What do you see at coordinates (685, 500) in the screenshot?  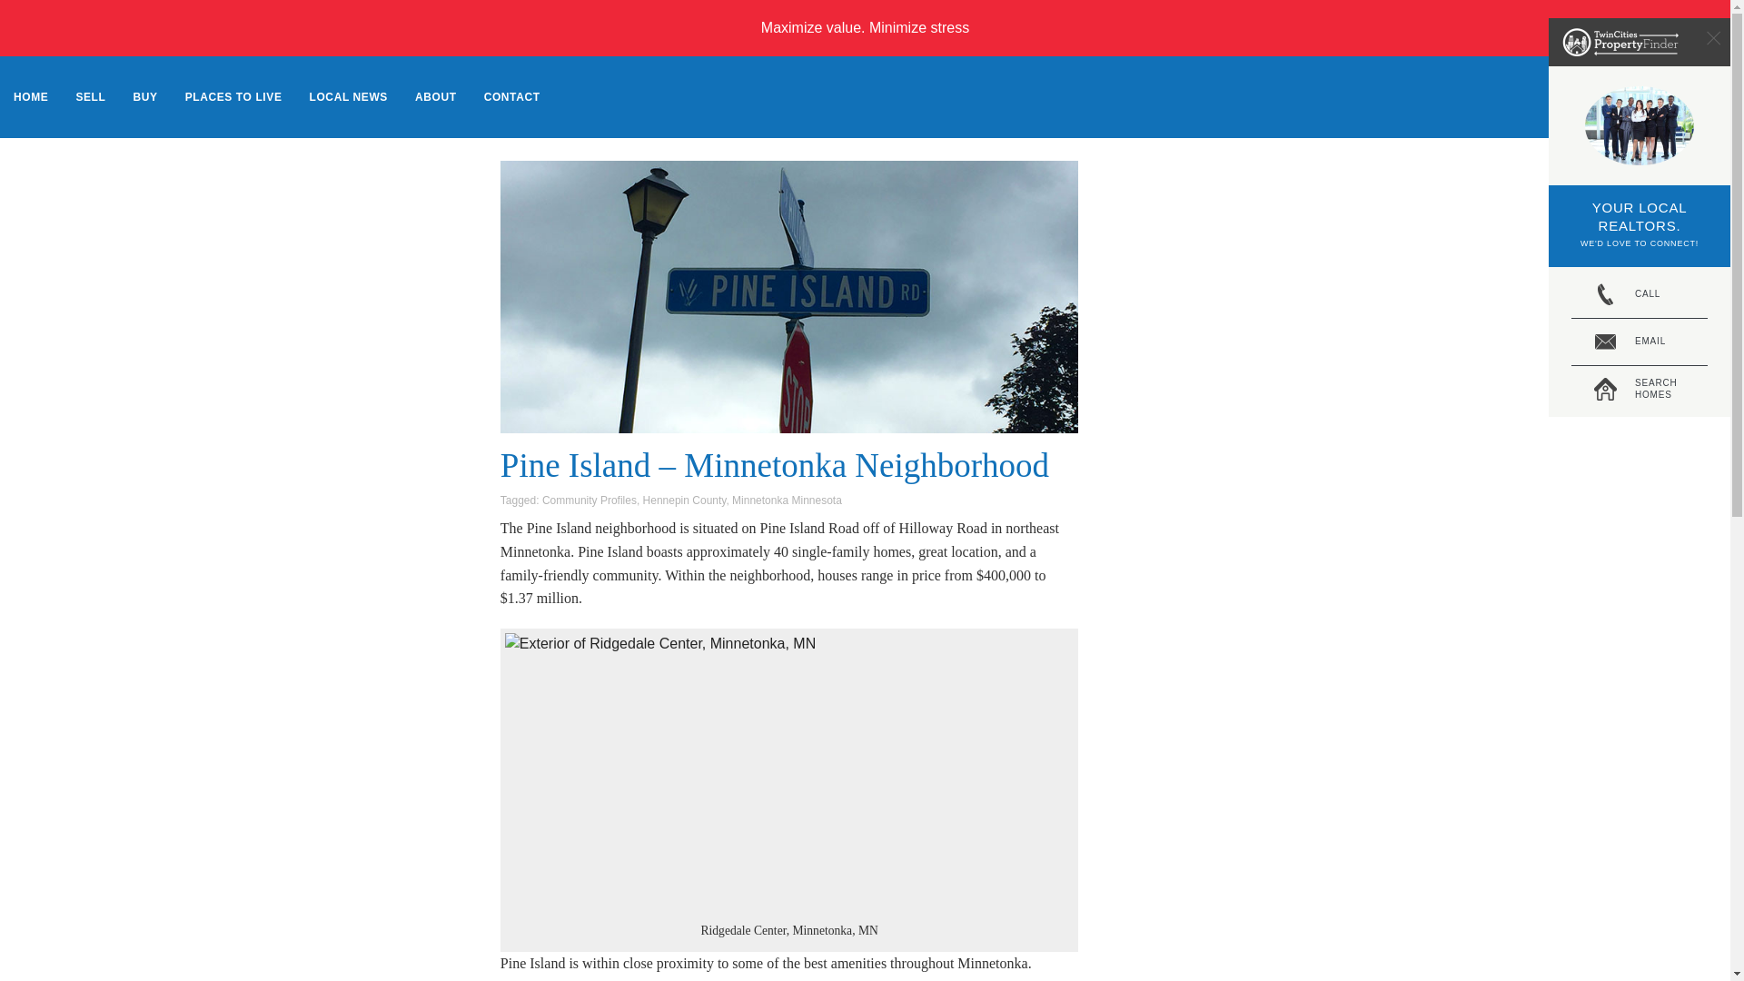 I see `CONTACT` at bounding box center [685, 500].